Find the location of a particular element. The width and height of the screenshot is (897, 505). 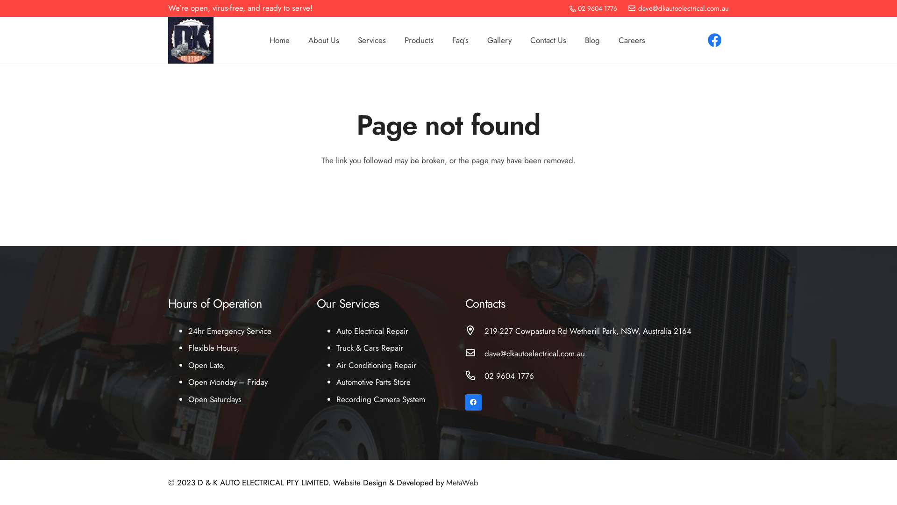

Careers is located at coordinates (632, 40).